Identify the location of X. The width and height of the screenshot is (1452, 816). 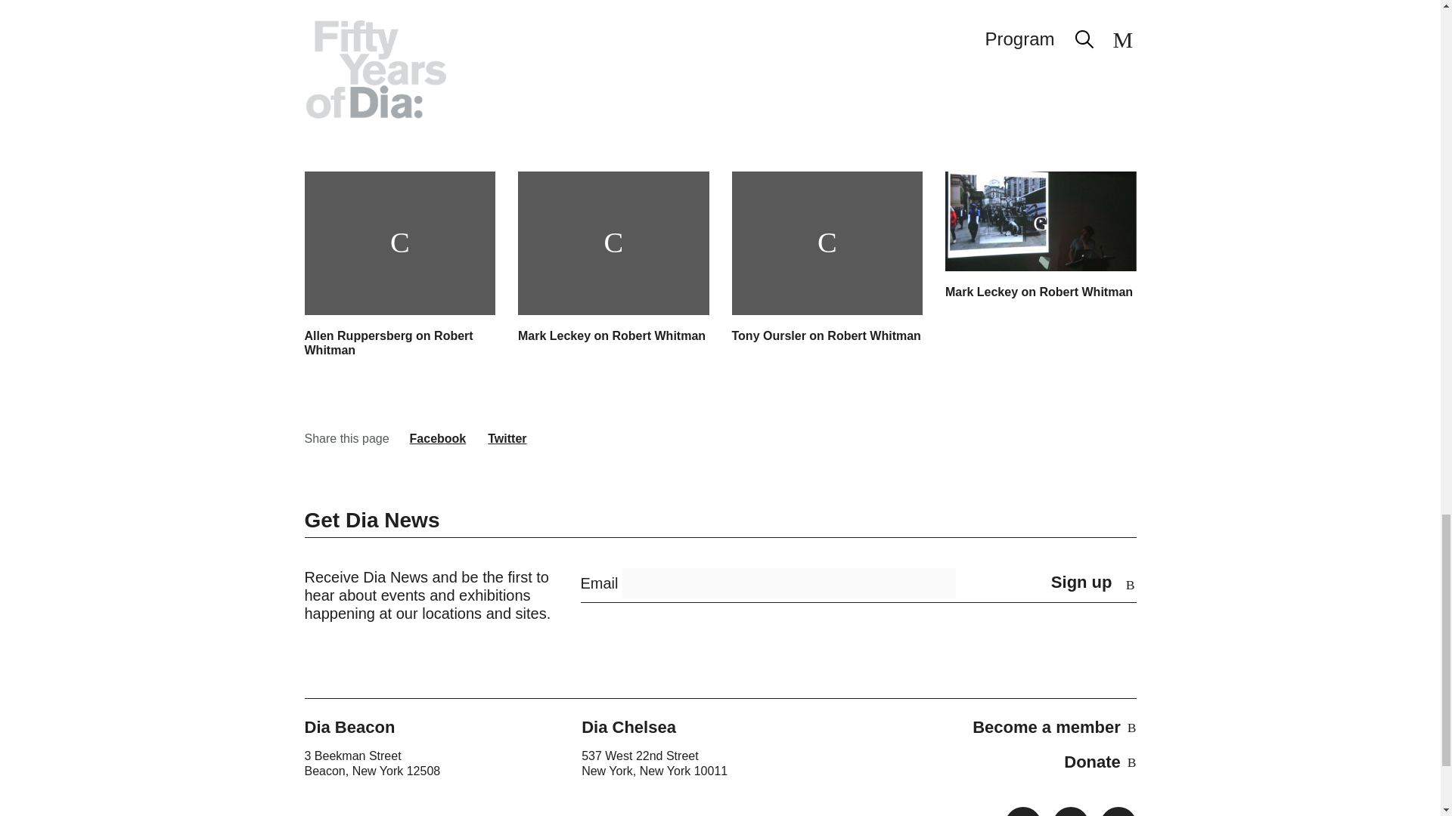
(1071, 811).